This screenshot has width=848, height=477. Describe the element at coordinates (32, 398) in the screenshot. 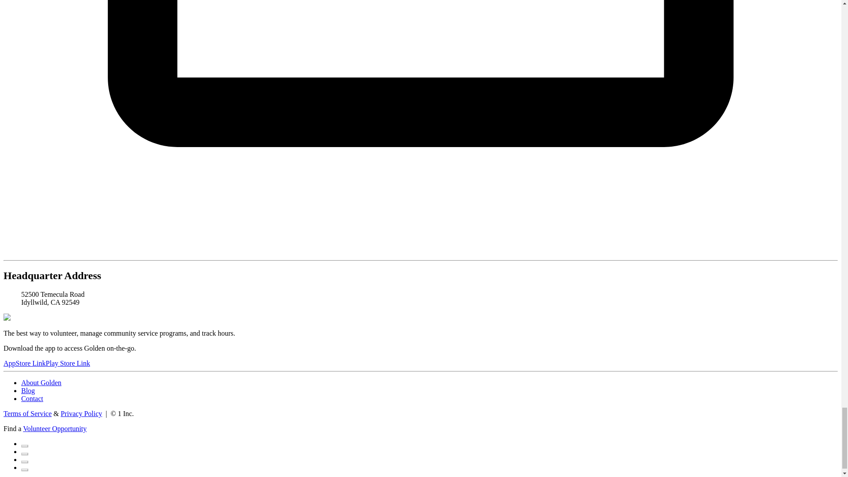

I see `Contact` at that location.